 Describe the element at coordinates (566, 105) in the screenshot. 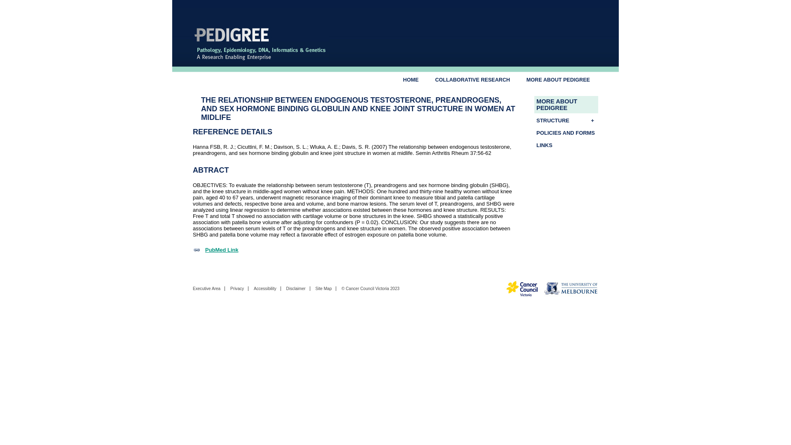

I see `MORE ABOUT PEDIGREE` at that location.